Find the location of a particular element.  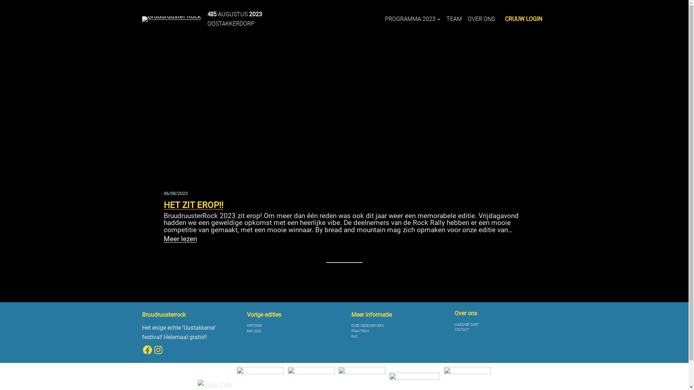

BRR 2022 is located at coordinates (254, 331).